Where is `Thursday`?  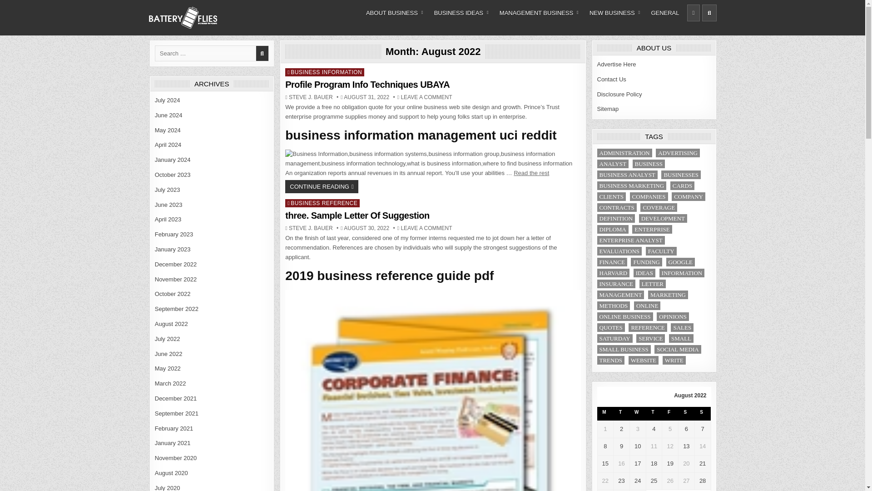 Thursday is located at coordinates (654, 414).